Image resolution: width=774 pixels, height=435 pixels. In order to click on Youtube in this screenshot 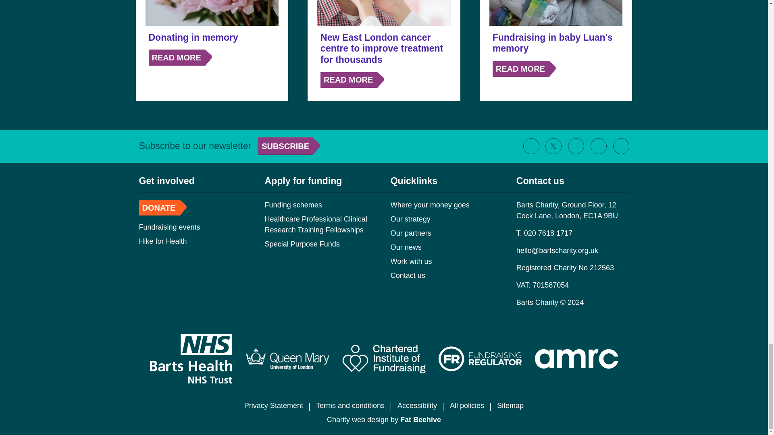, I will do `click(621, 146)`.